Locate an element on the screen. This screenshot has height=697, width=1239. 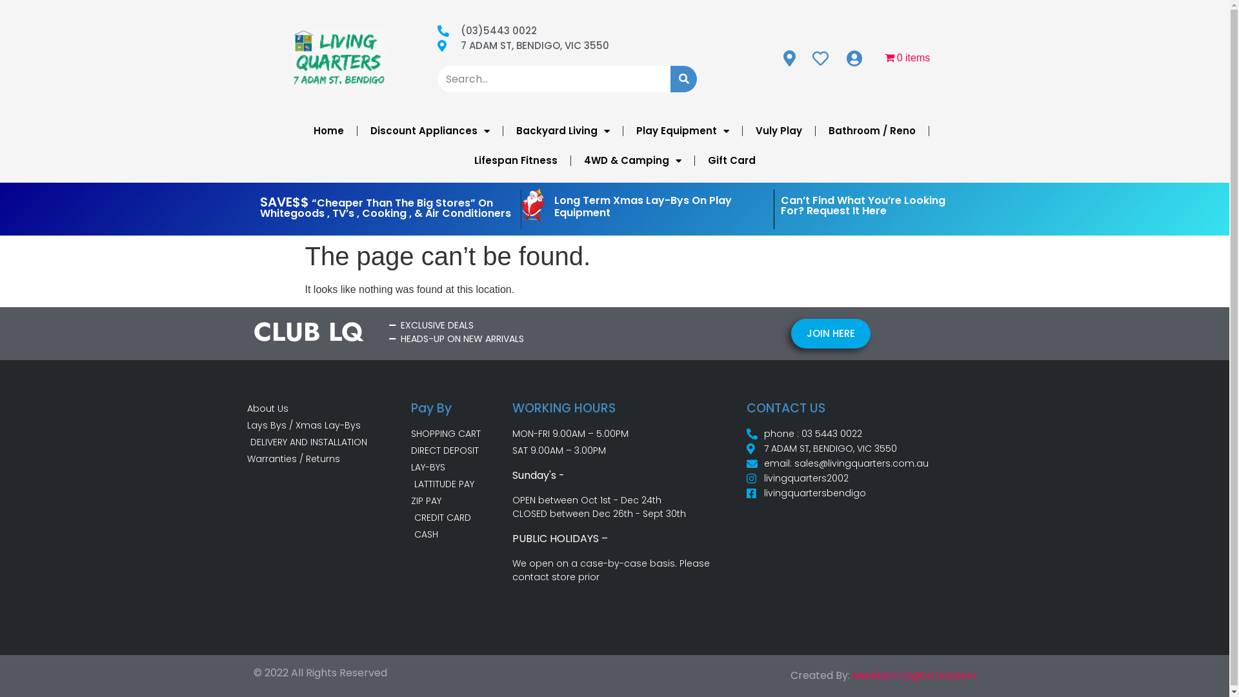
7 ADAM ST, BENDIGO, VIC 3550 is located at coordinates (865, 449).